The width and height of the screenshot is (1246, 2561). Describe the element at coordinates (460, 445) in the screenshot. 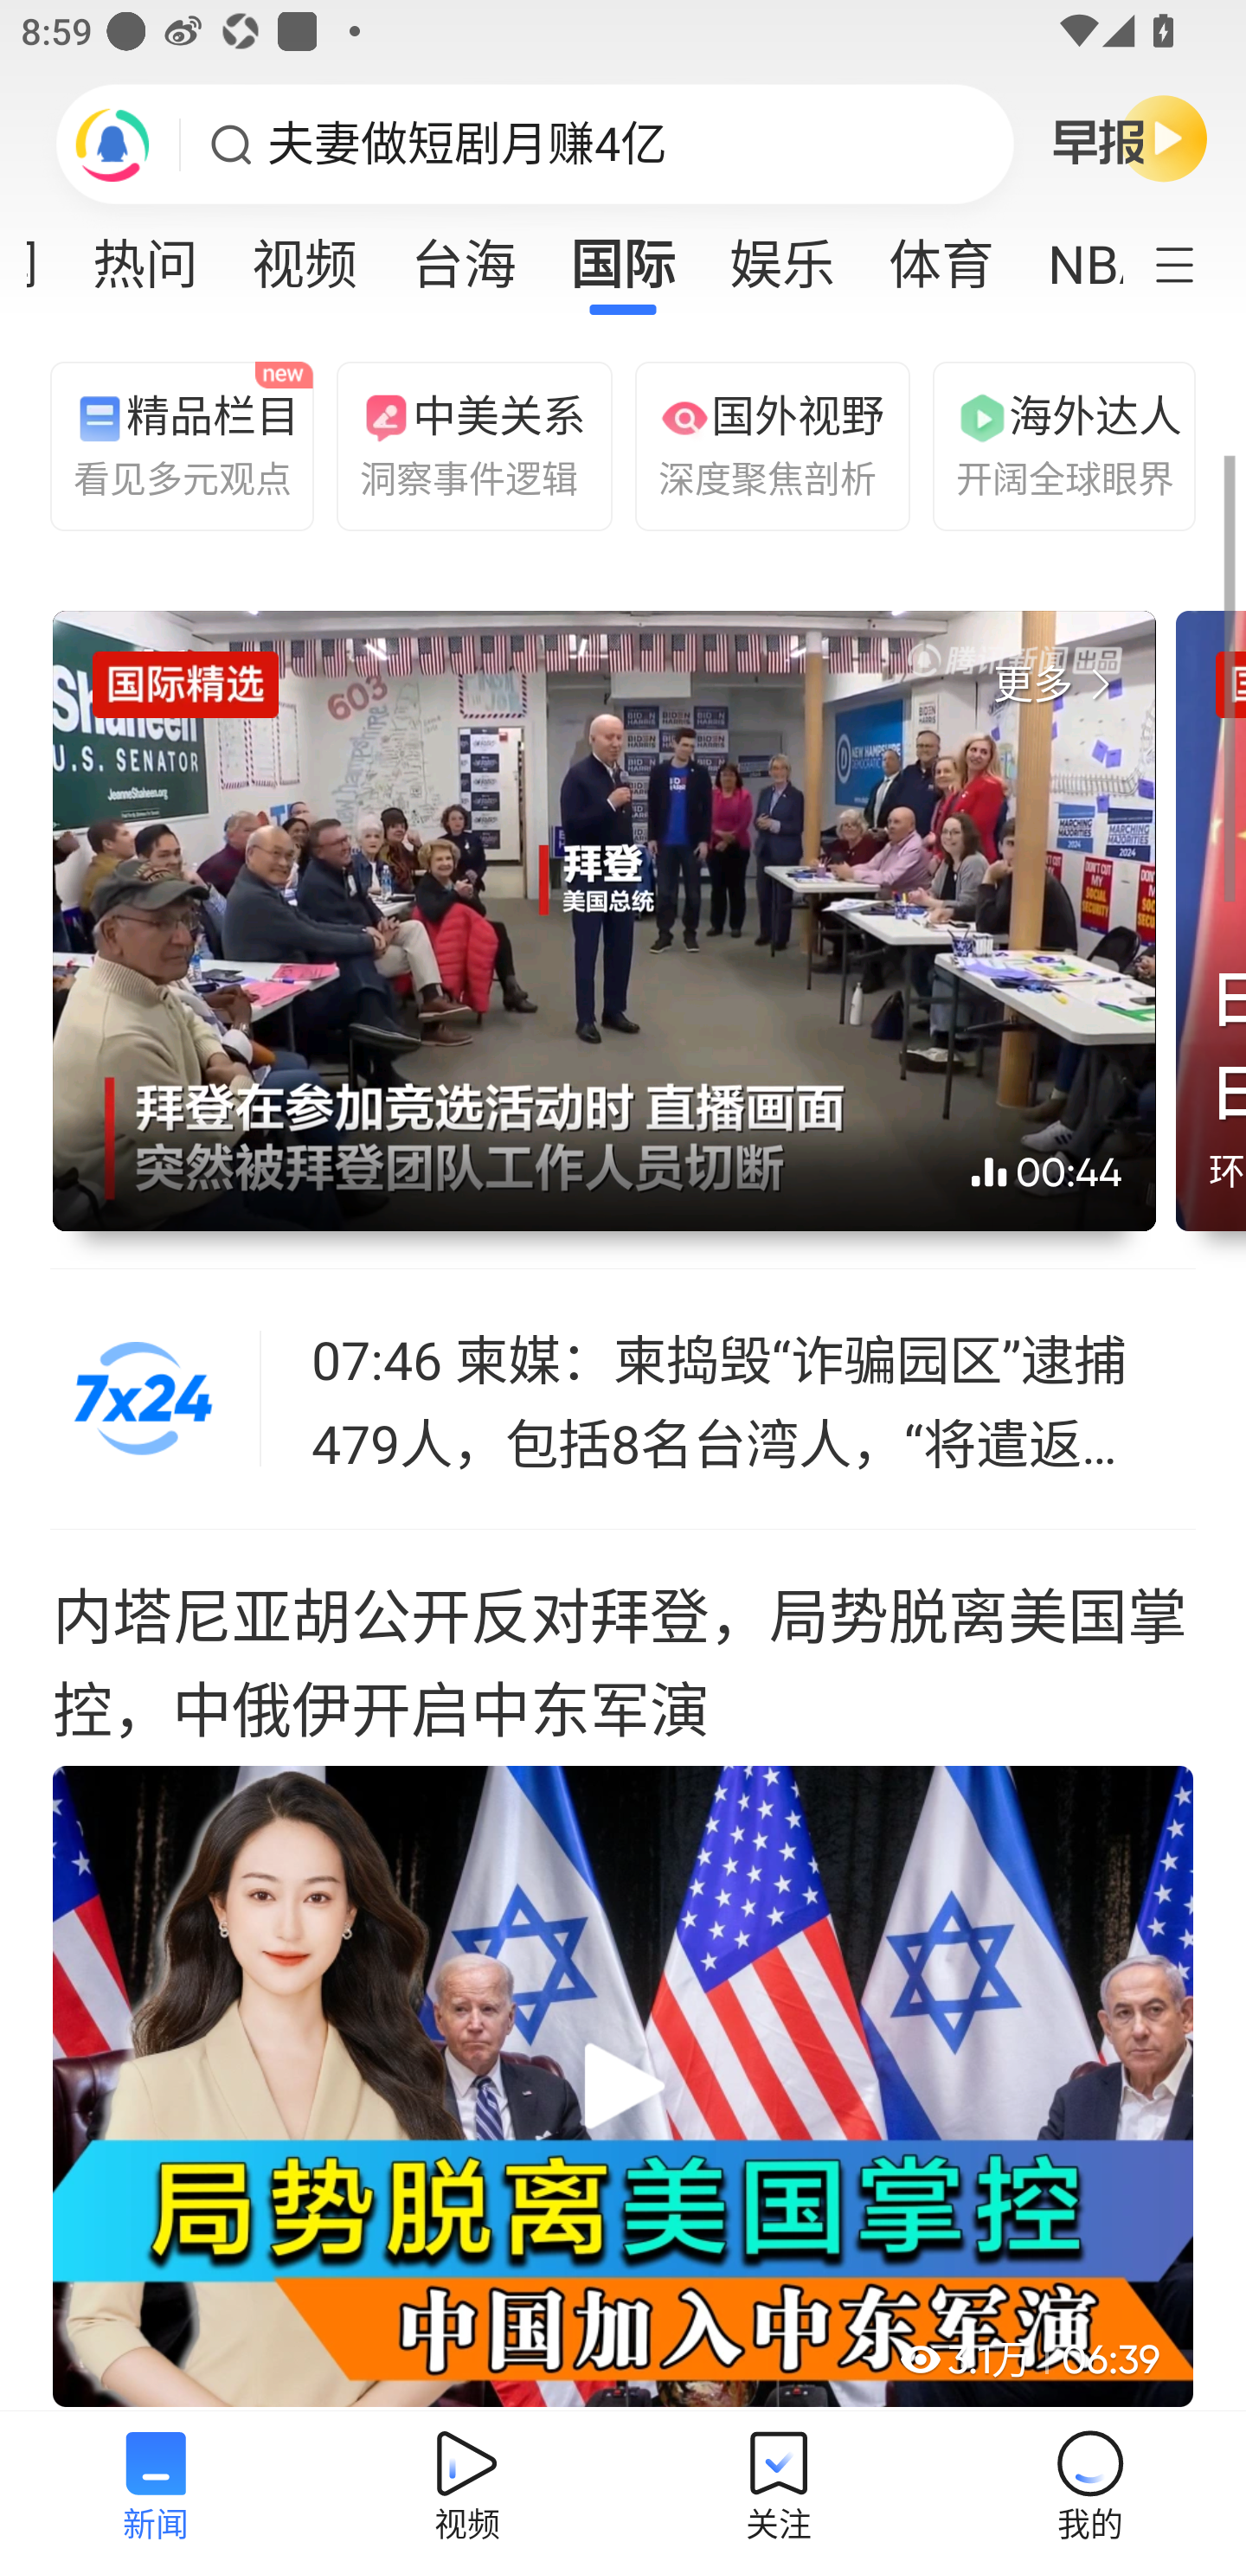

I see `中美关系 洞察事件逻辑` at that location.